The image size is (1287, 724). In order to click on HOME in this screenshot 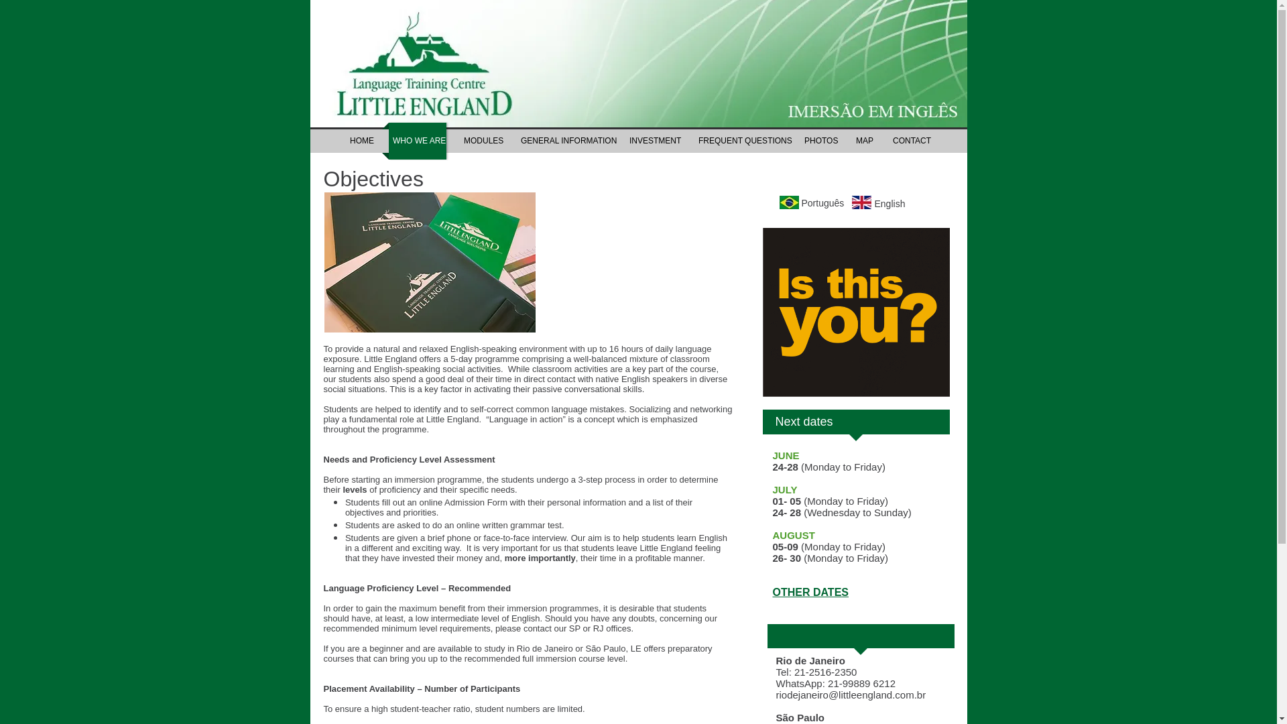, I will do `click(361, 141)`.